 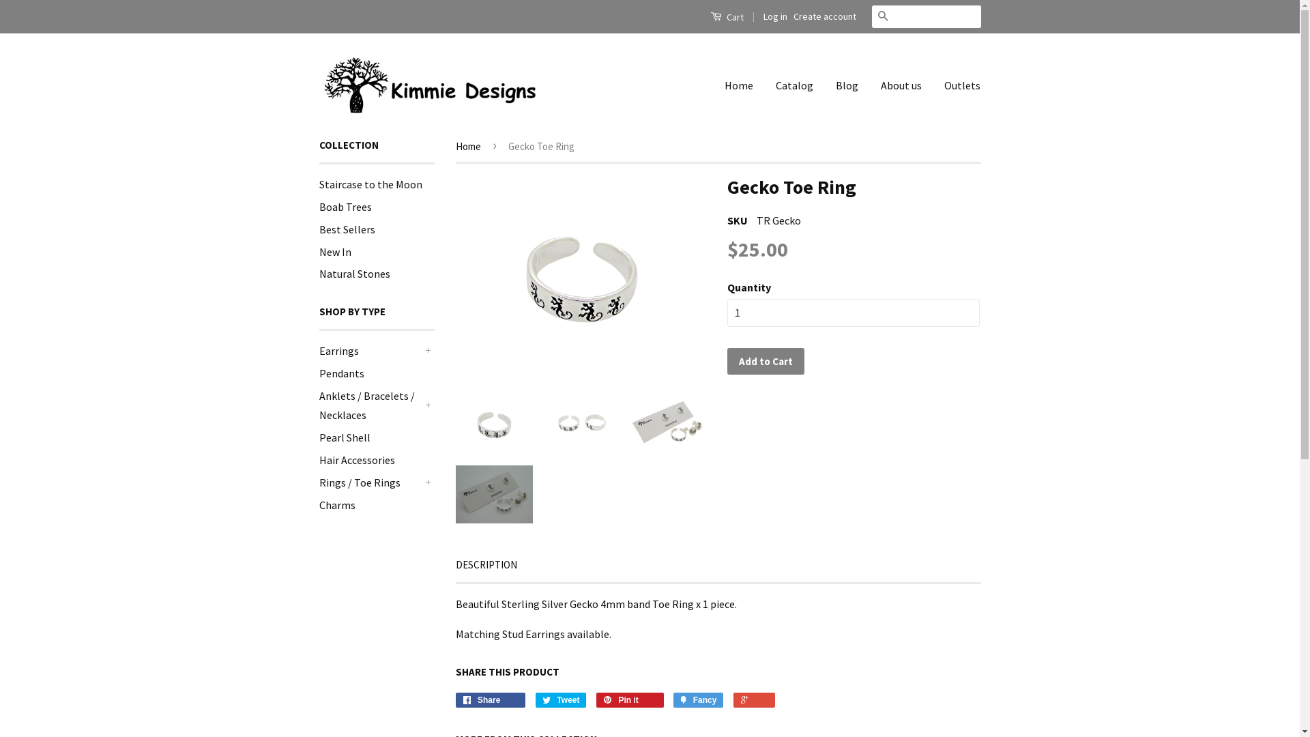 I want to click on Home, so click(x=471, y=146).